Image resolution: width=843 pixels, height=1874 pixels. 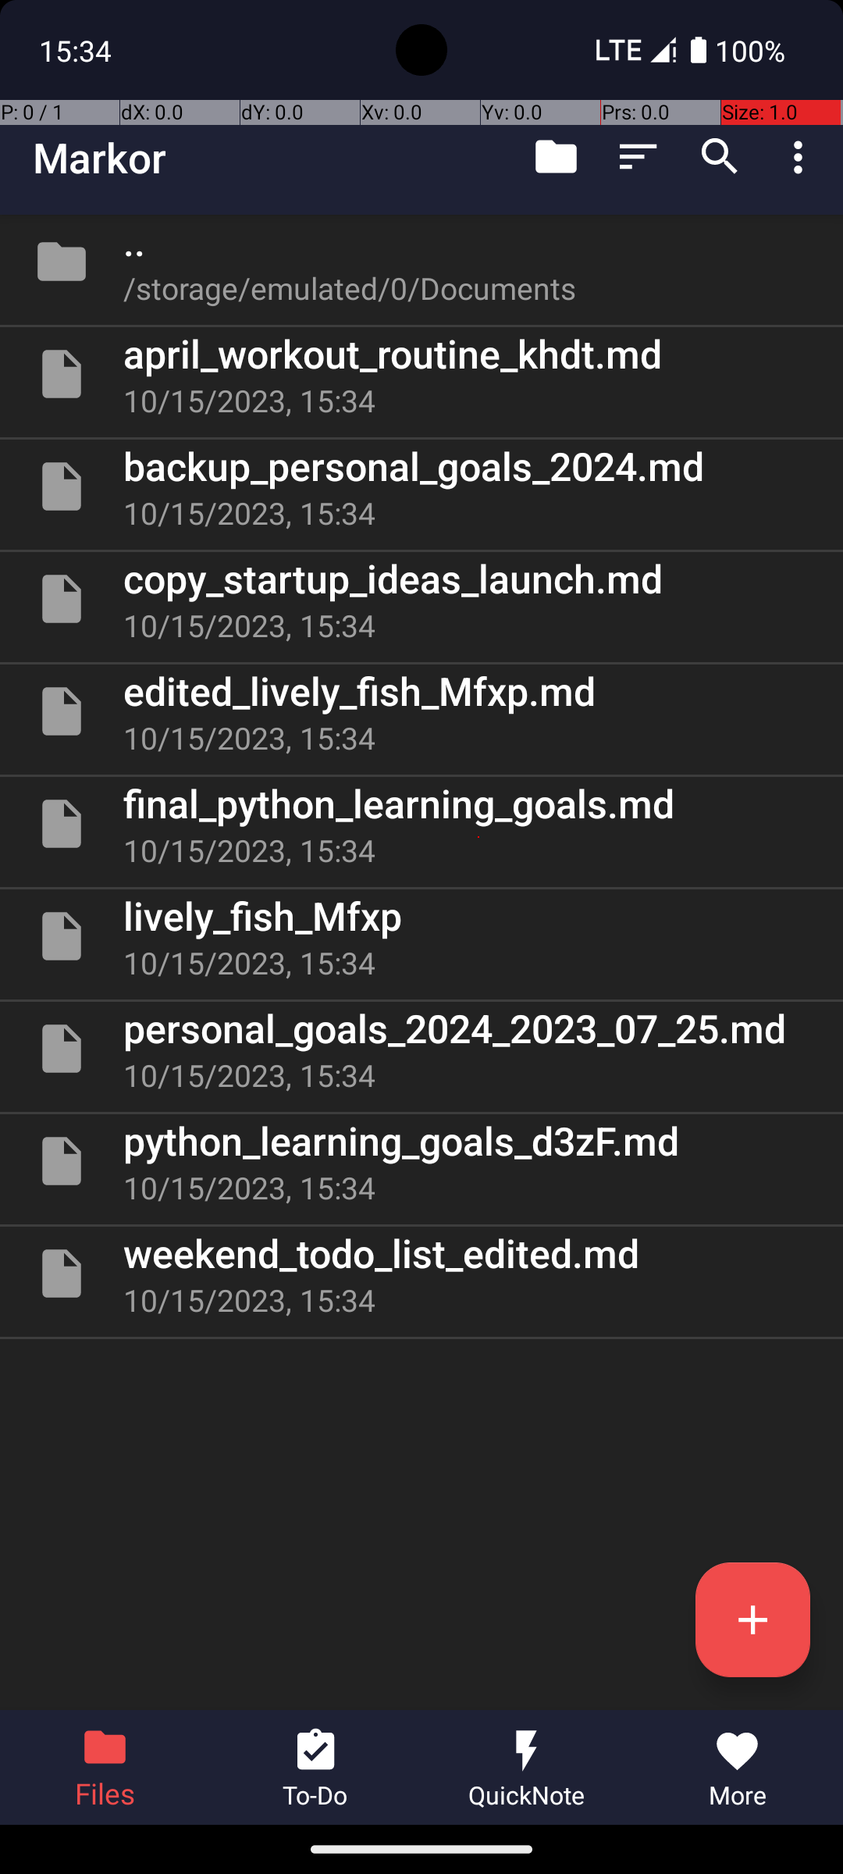 I want to click on File backup_personal_goals_2024.md , so click(x=421, y=486).